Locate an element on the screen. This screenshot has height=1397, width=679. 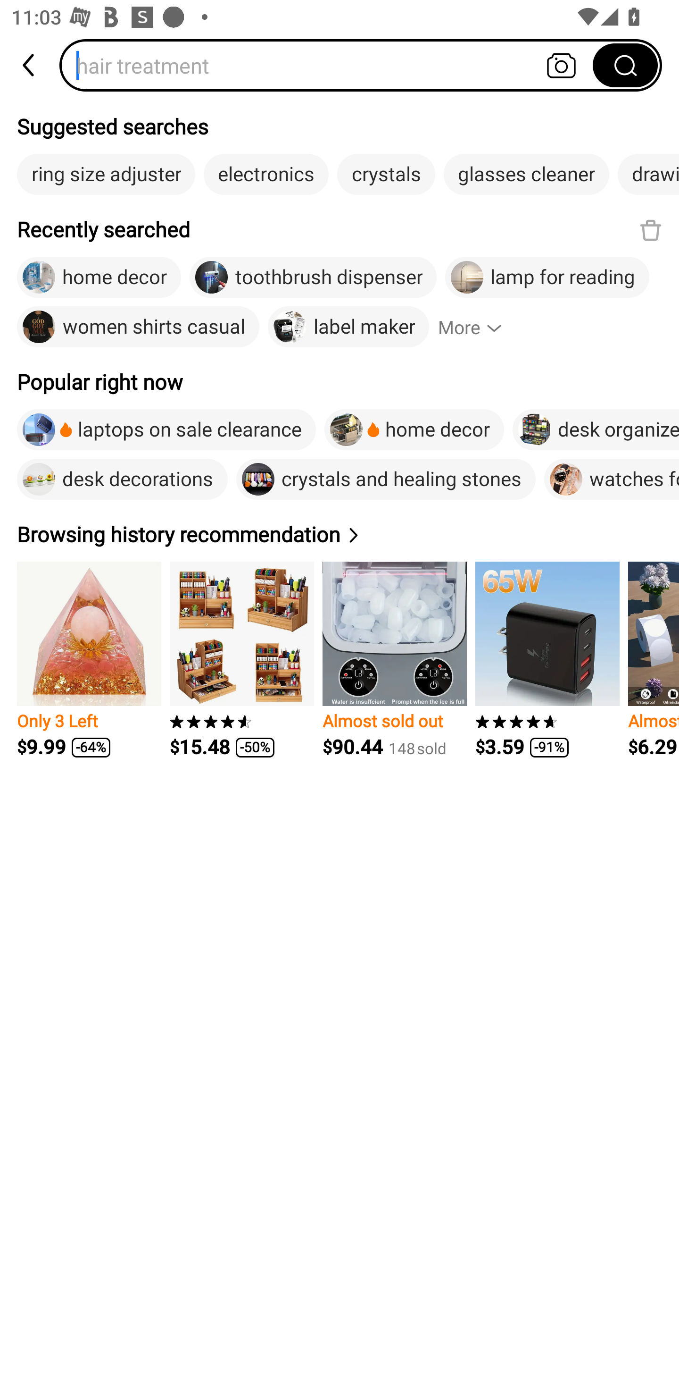
crystals is located at coordinates (386, 175).